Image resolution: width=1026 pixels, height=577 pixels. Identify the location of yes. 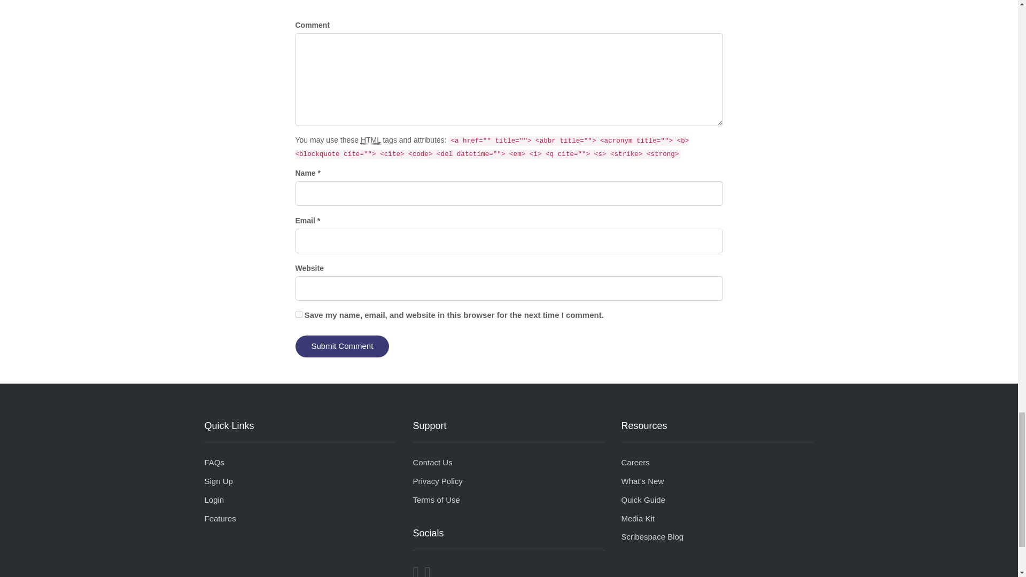
(298, 314).